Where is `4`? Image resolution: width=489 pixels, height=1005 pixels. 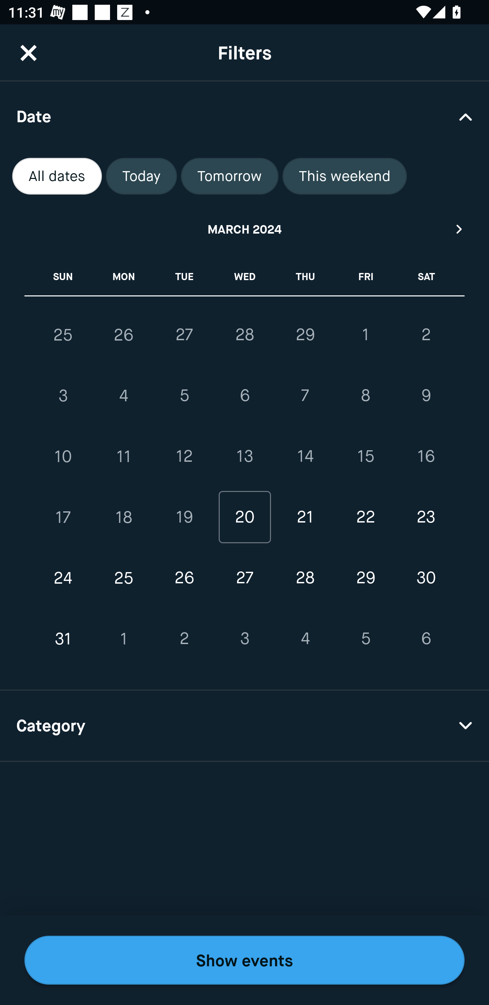 4 is located at coordinates (305, 638).